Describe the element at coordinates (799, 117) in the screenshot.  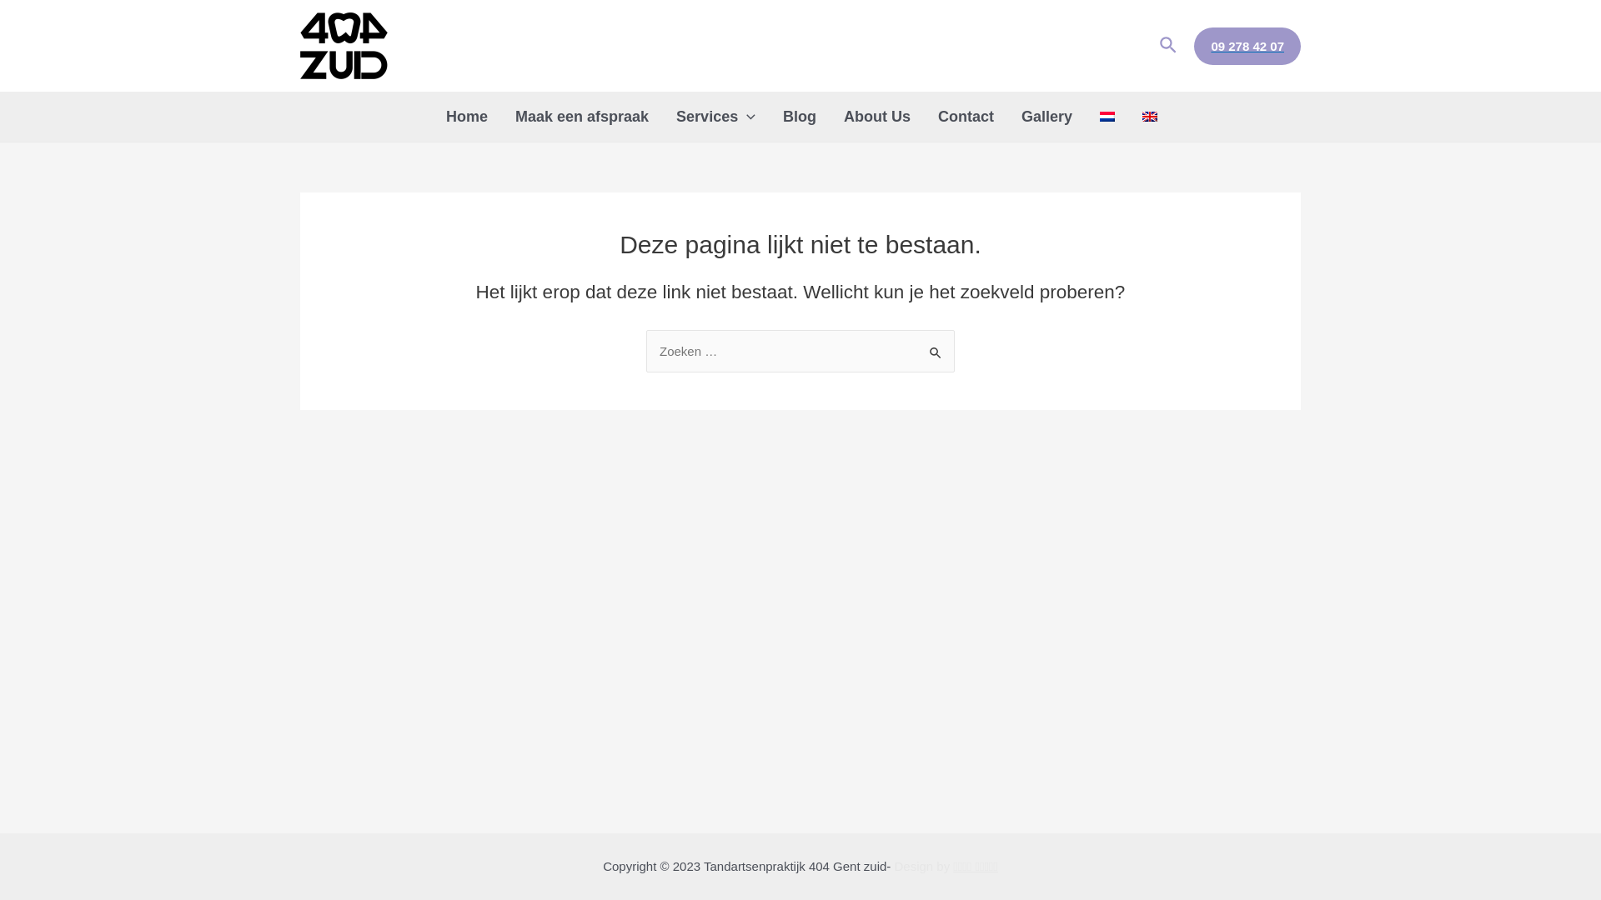
I see `Blog` at that location.